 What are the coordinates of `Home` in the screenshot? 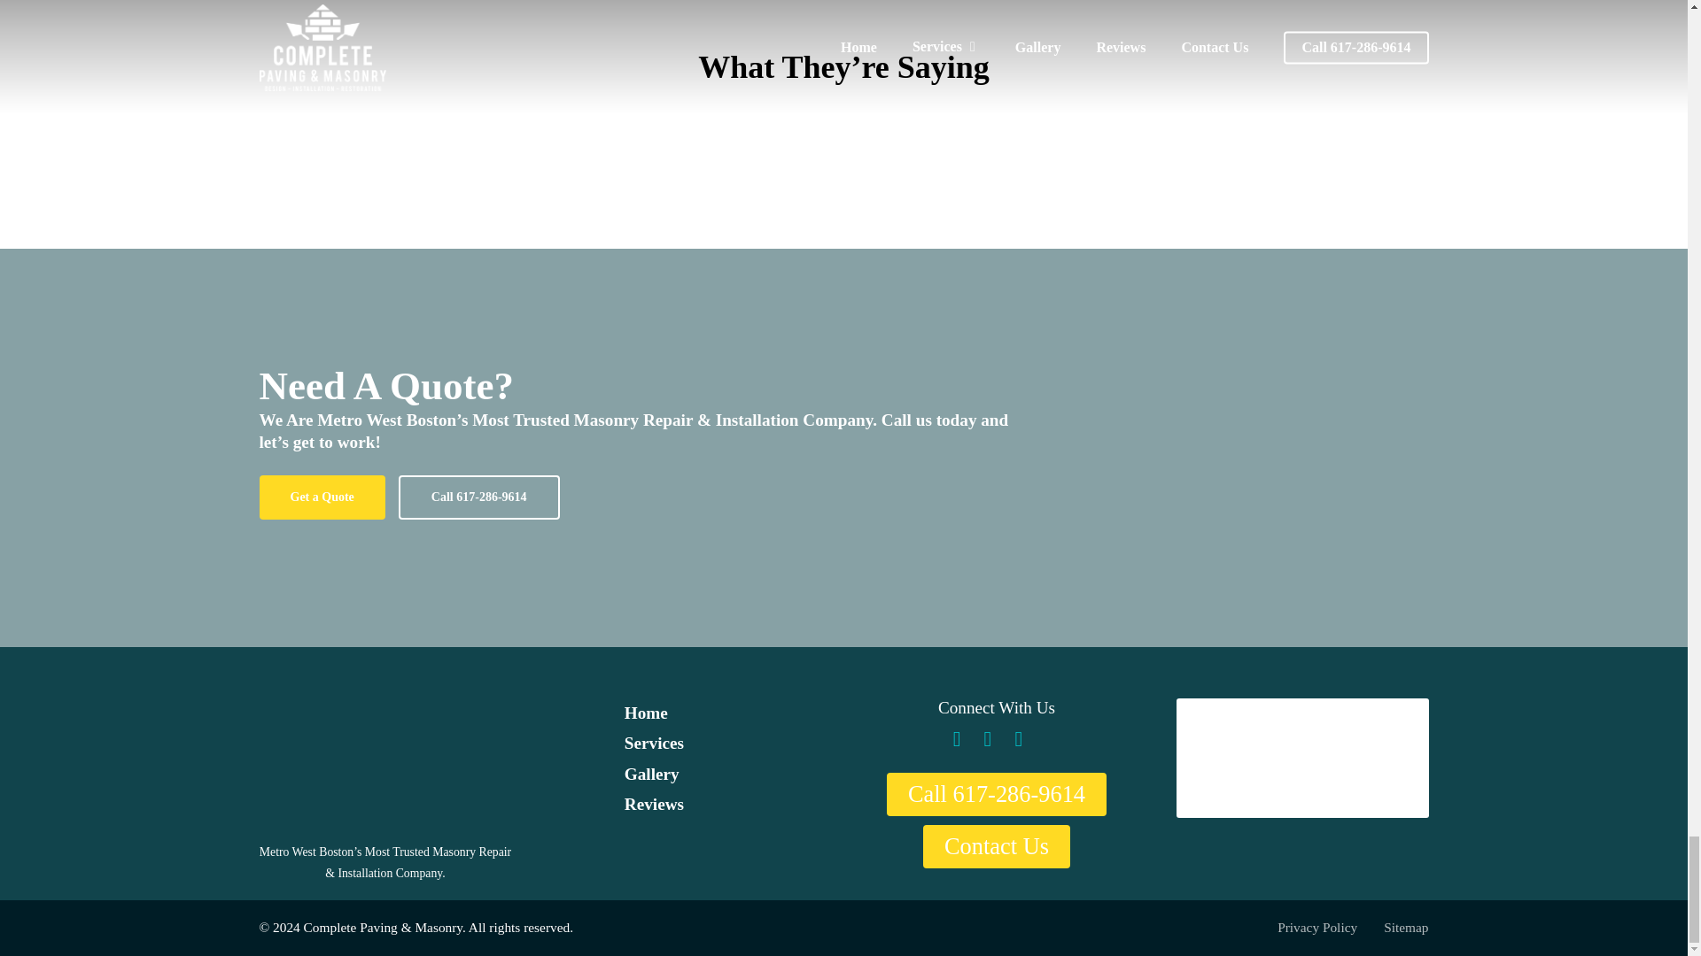 It's located at (646, 713).